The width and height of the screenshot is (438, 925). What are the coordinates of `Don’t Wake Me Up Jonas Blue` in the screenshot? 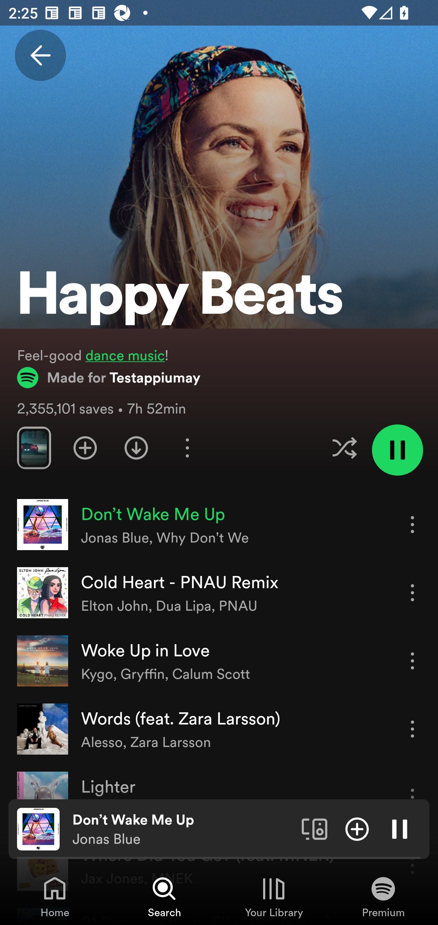 It's located at (182, 829).